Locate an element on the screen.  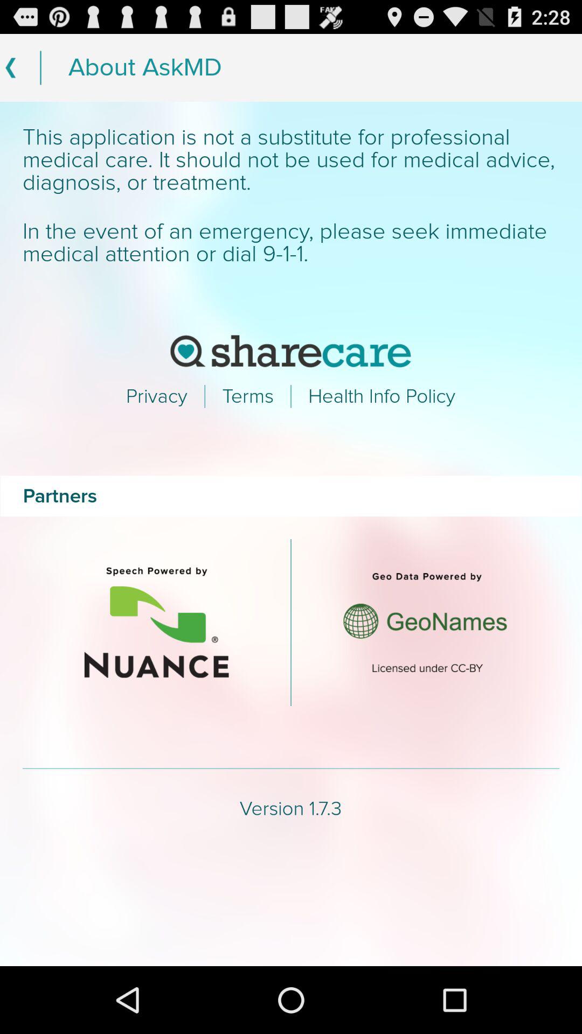
select the text which says privacy is located at coordinates (156, 396).